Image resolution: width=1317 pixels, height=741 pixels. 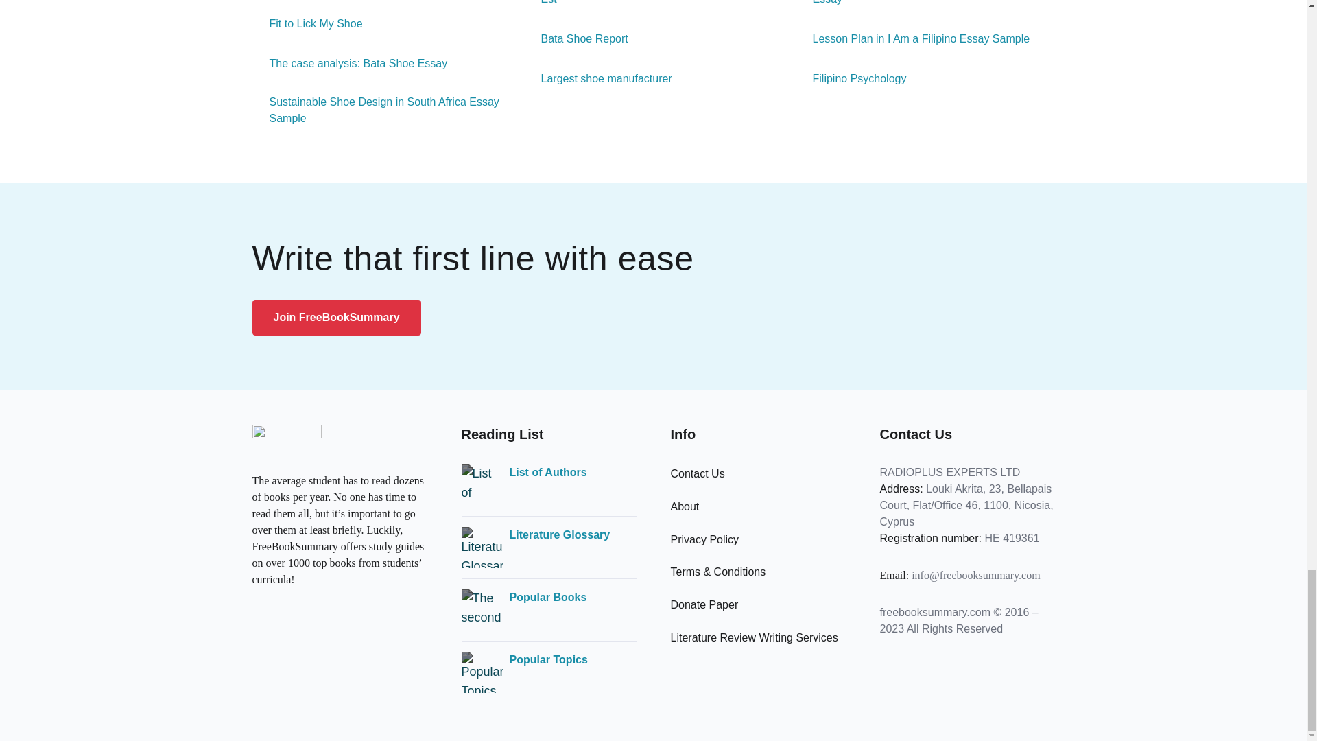 What do you see at coordinates (547, 472) in the screenshot?
I see `List of Authors` at bounding box center [547, 472].